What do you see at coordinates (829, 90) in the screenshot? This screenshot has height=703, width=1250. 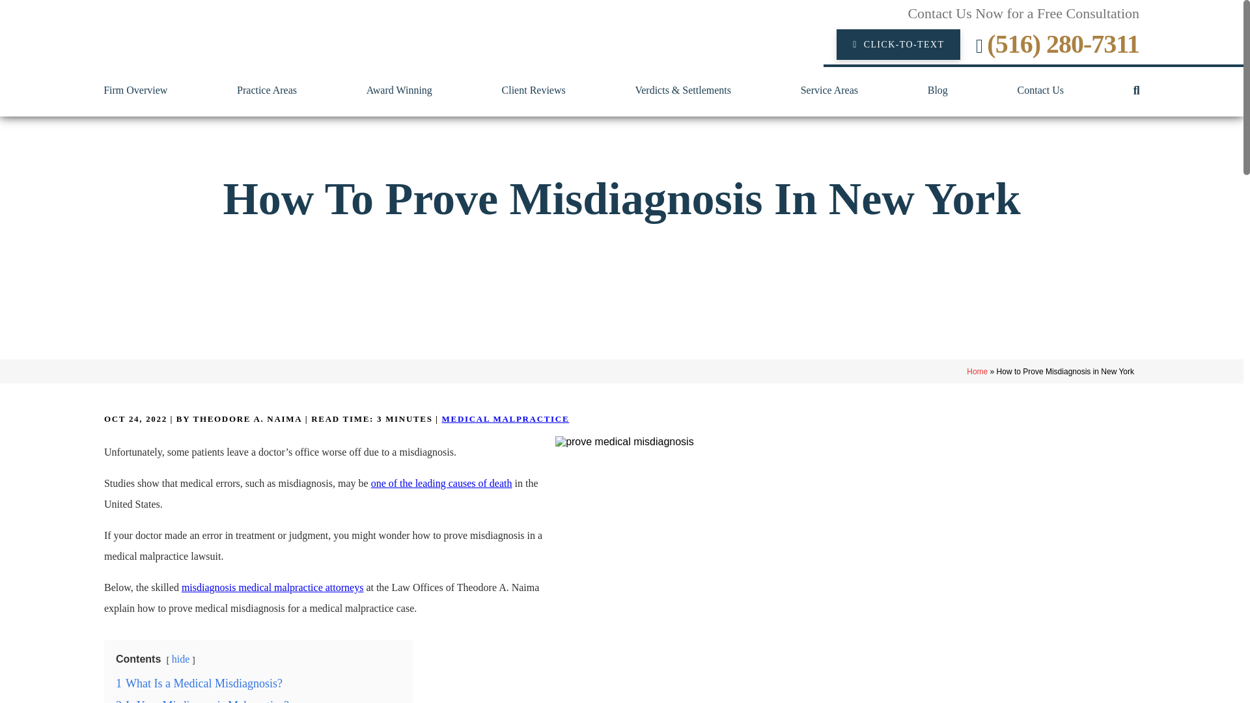 I see `Service Areas` at bounding box center [829, 90].